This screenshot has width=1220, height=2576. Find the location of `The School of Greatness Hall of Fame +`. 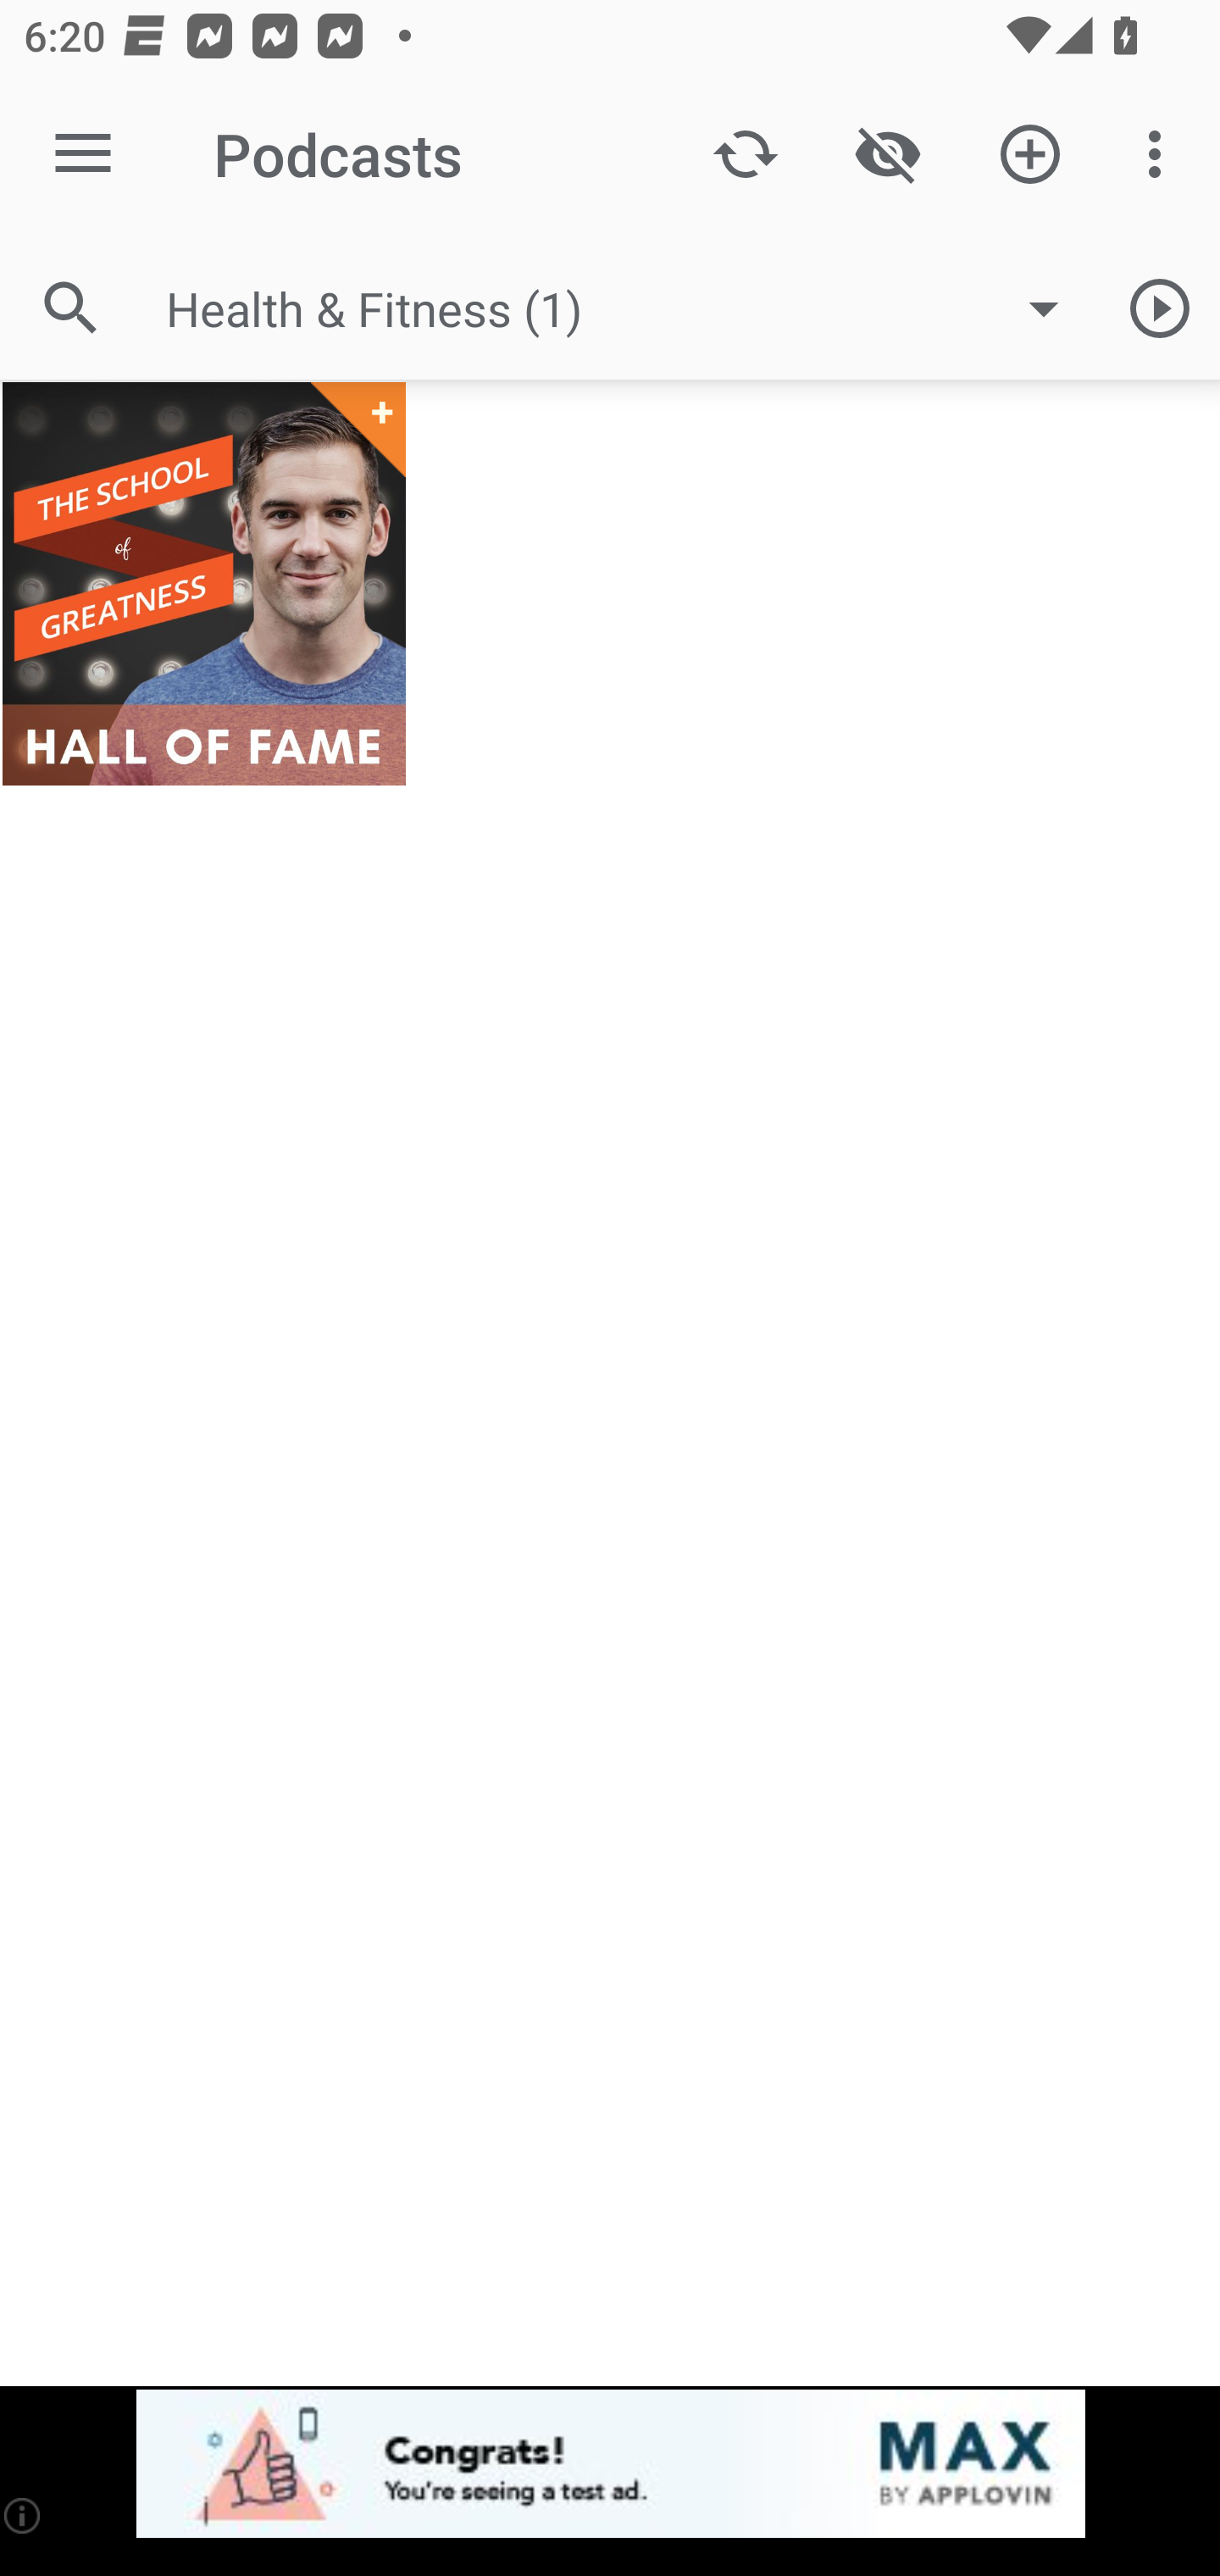

The School of Greatness Hall of Fame + is located at coordinates (203, 583).